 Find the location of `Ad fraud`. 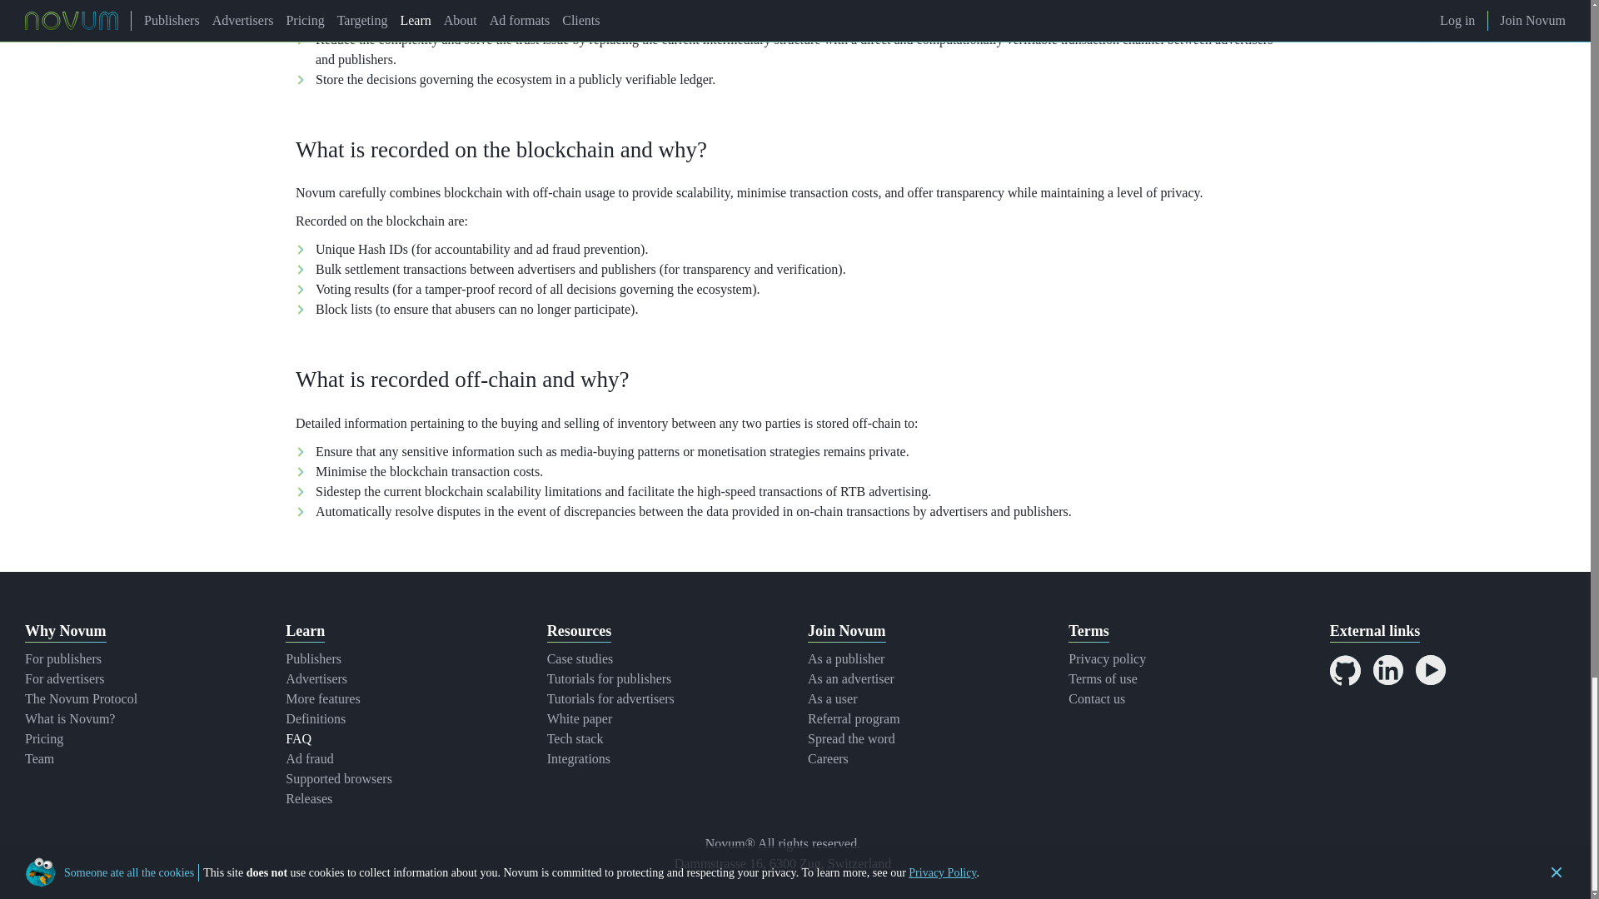

Ad fraud is located at coordinates (309, 758).